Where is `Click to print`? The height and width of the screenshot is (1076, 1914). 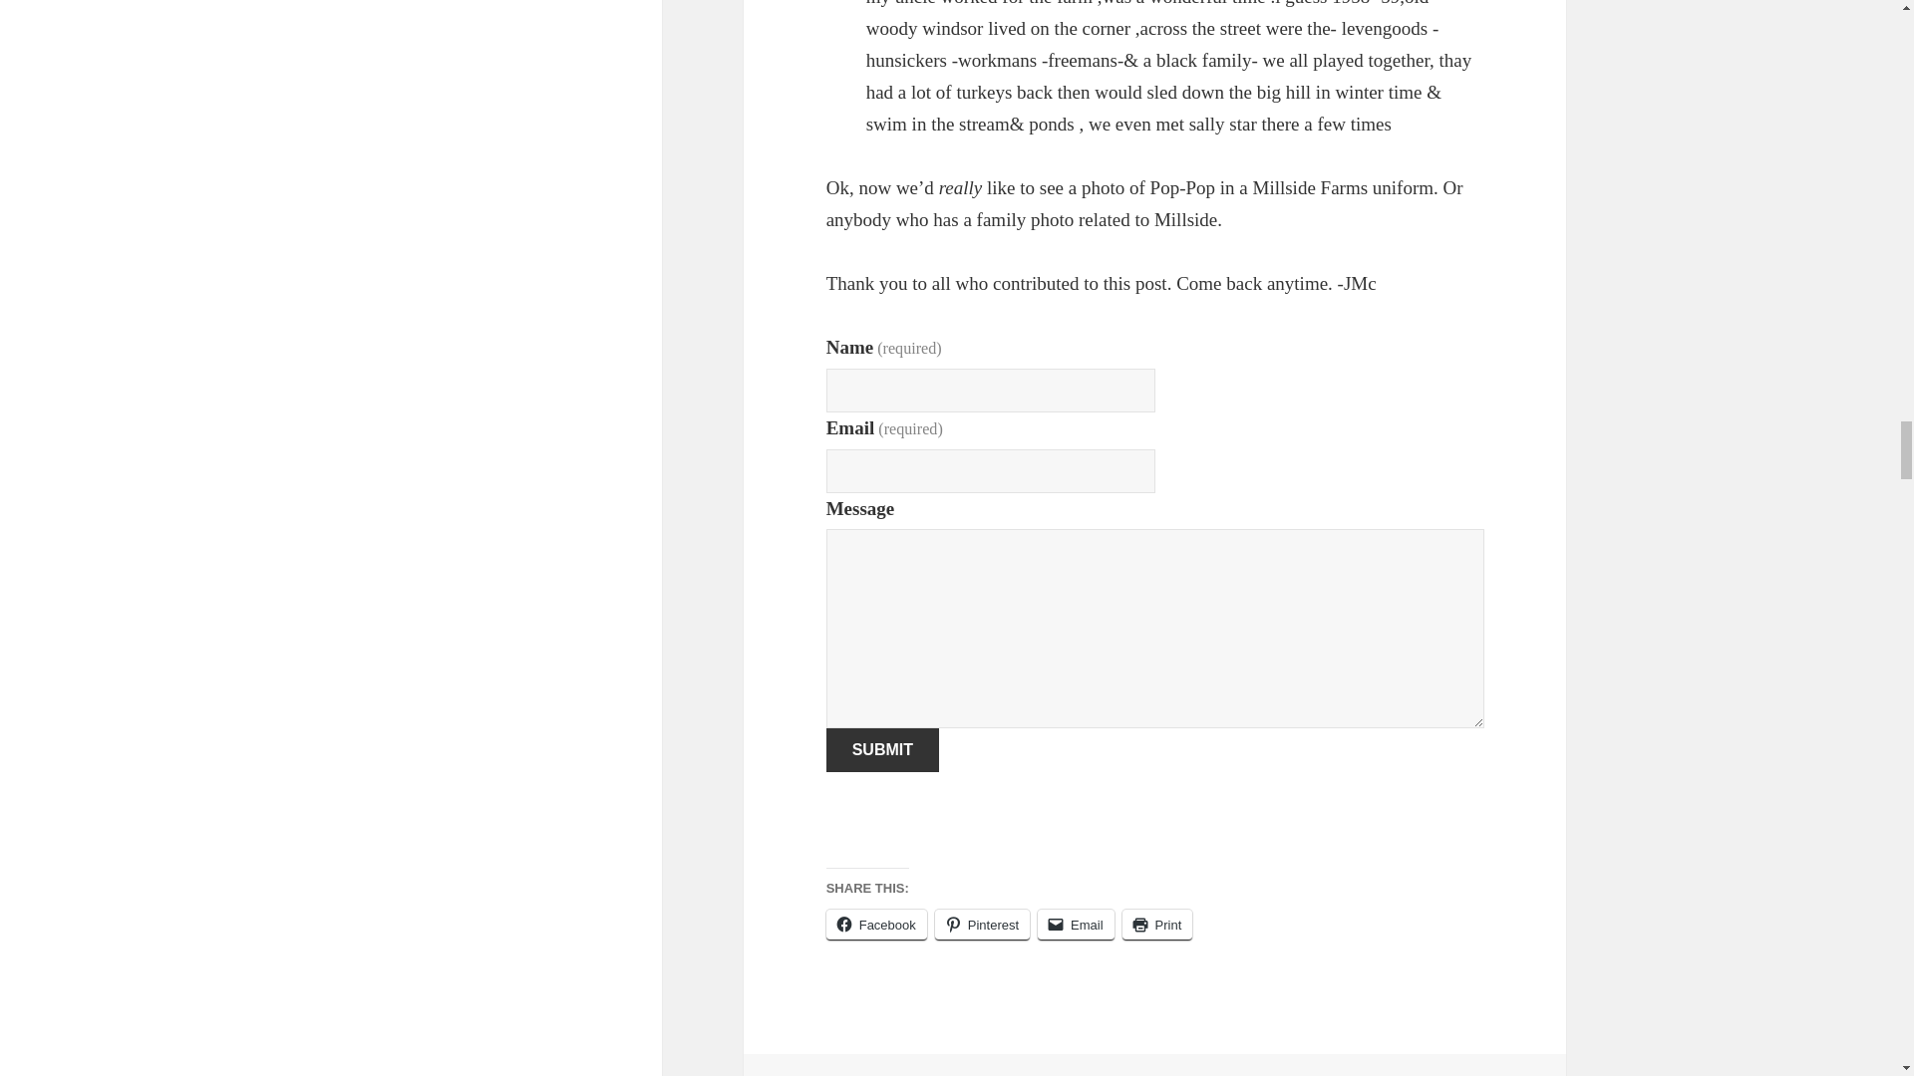
Click to print is located at coordinates (1156, 925).